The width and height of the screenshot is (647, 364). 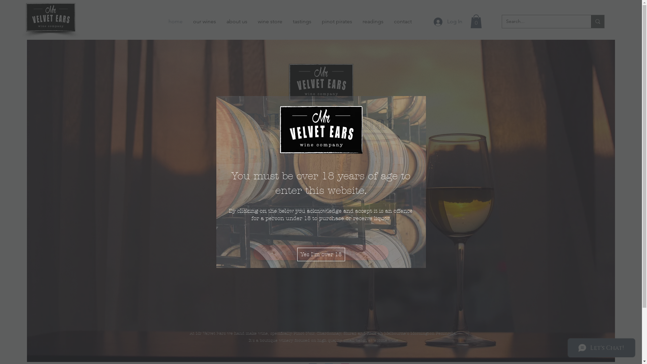 What do you see at coordinates (337, 22) in the screenshot?
I see `pinot pirates` at bounding box center [337, 22].